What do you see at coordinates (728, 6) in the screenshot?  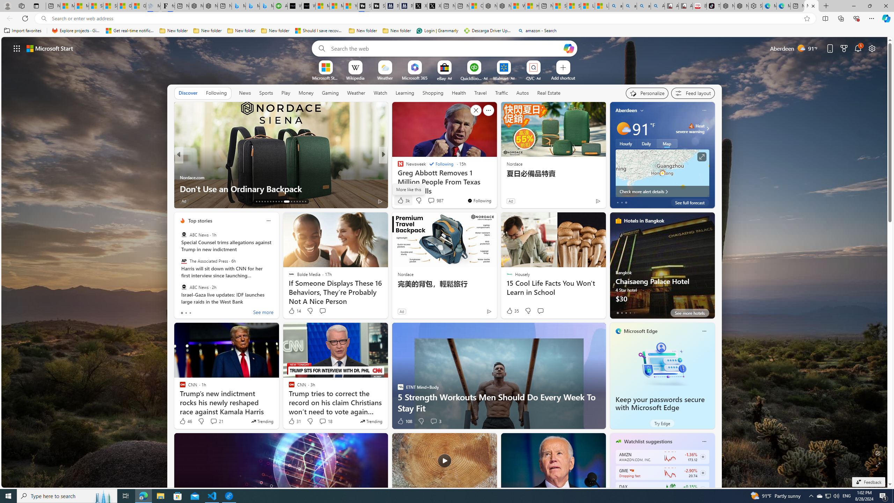 I see `Nordace - Best Sellers` at bounding box center [728, 6].